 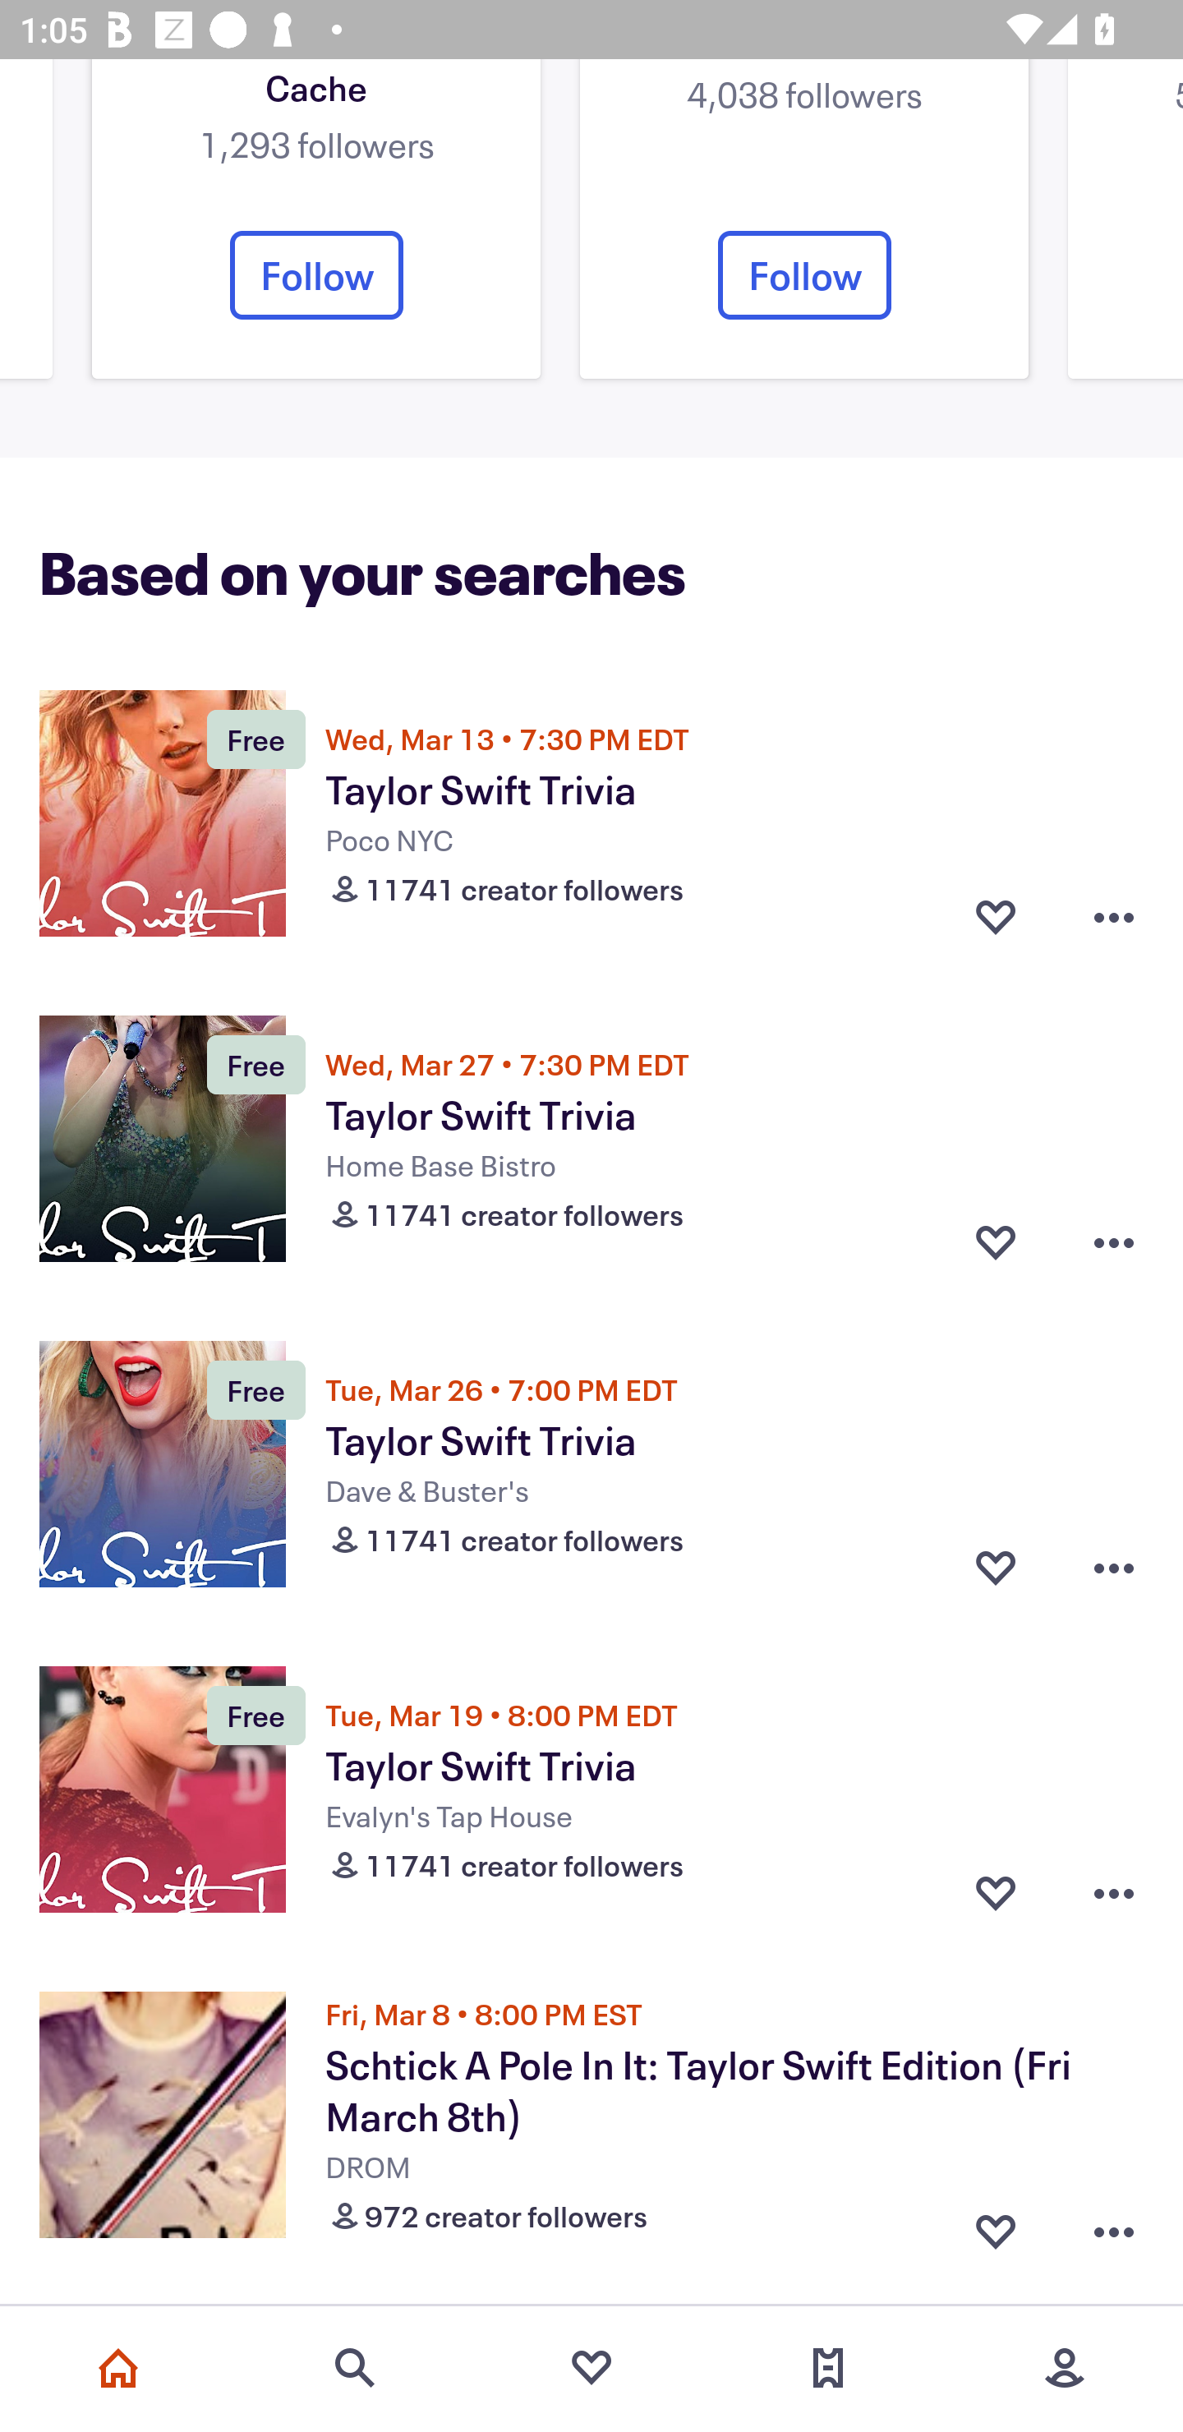 What do you see at coordinates (996, 2225) in the screenshot?
I see `Favorite button` at bounding box center [996, 2225].